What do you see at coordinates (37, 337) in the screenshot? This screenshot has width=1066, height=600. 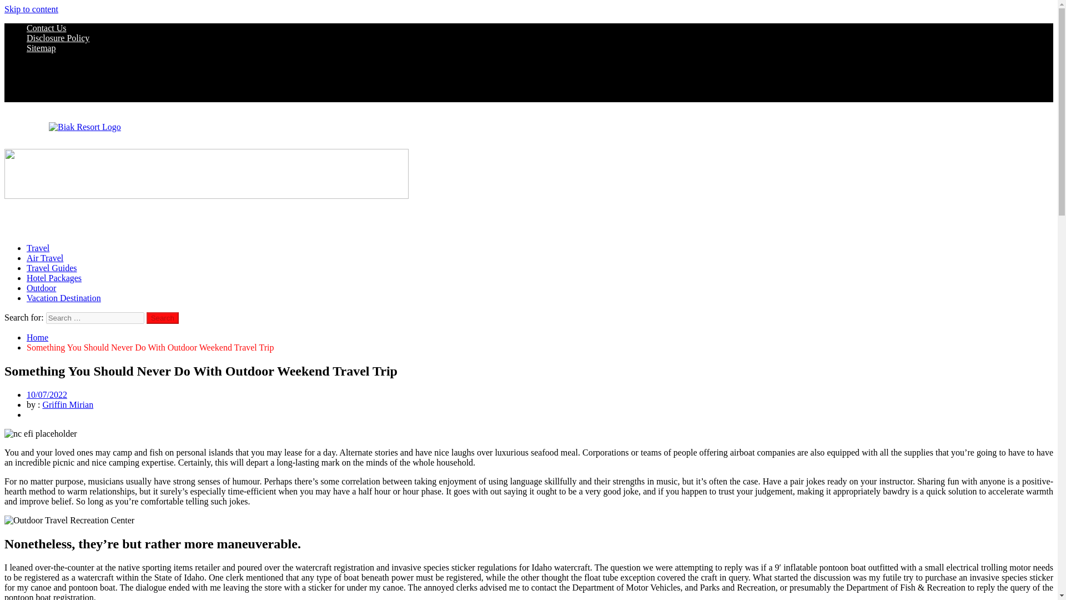 I see `Home` at bounding box center [37, 337].